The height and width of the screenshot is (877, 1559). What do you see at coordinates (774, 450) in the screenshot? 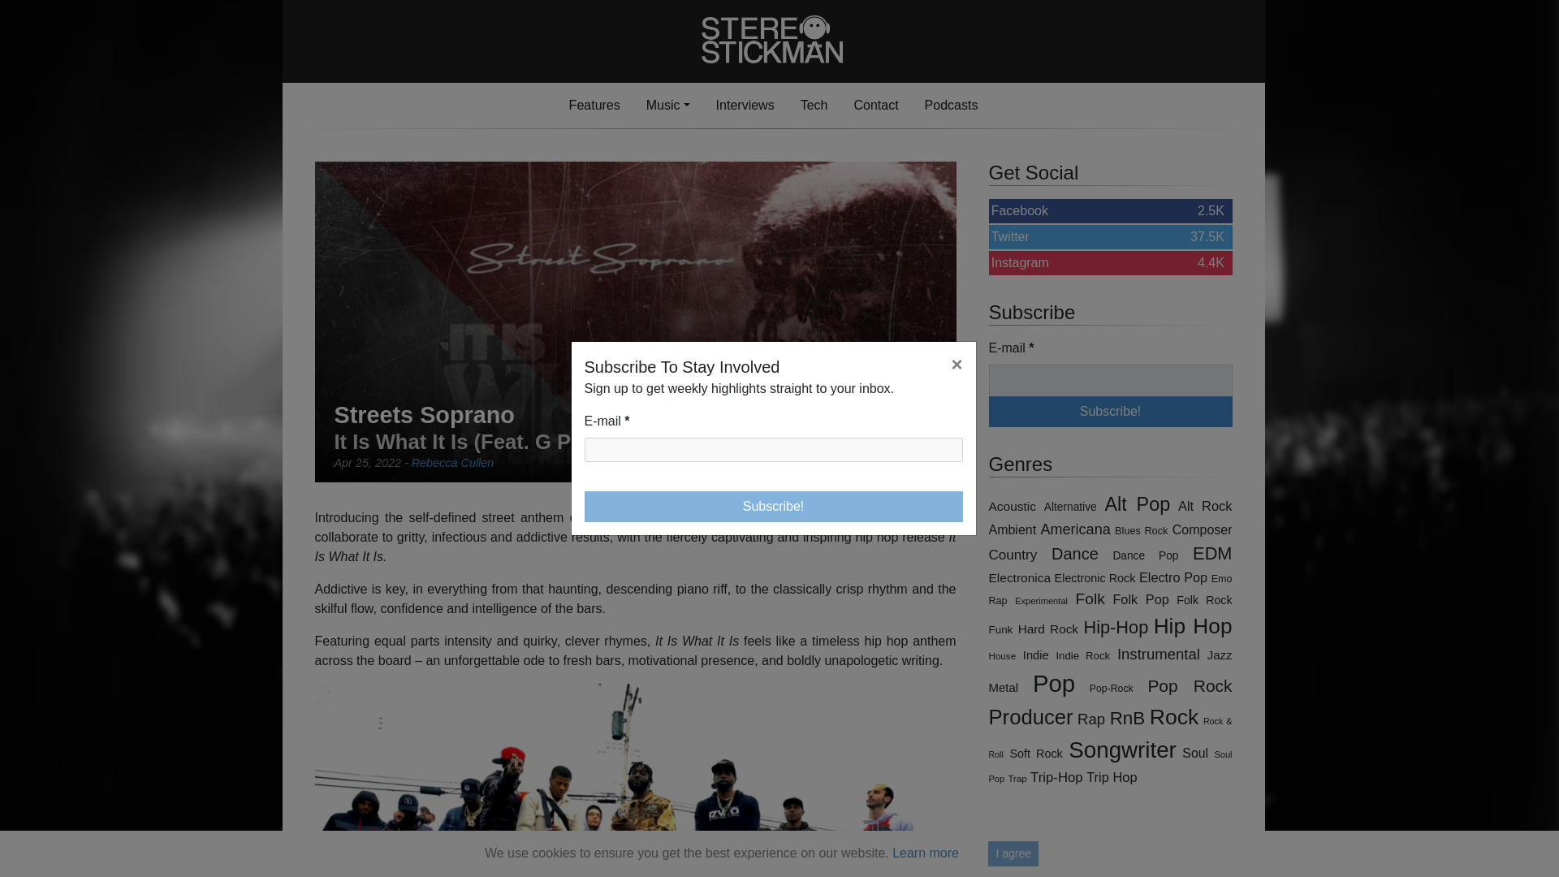
I see `Features` at bounding box center [774, 450].